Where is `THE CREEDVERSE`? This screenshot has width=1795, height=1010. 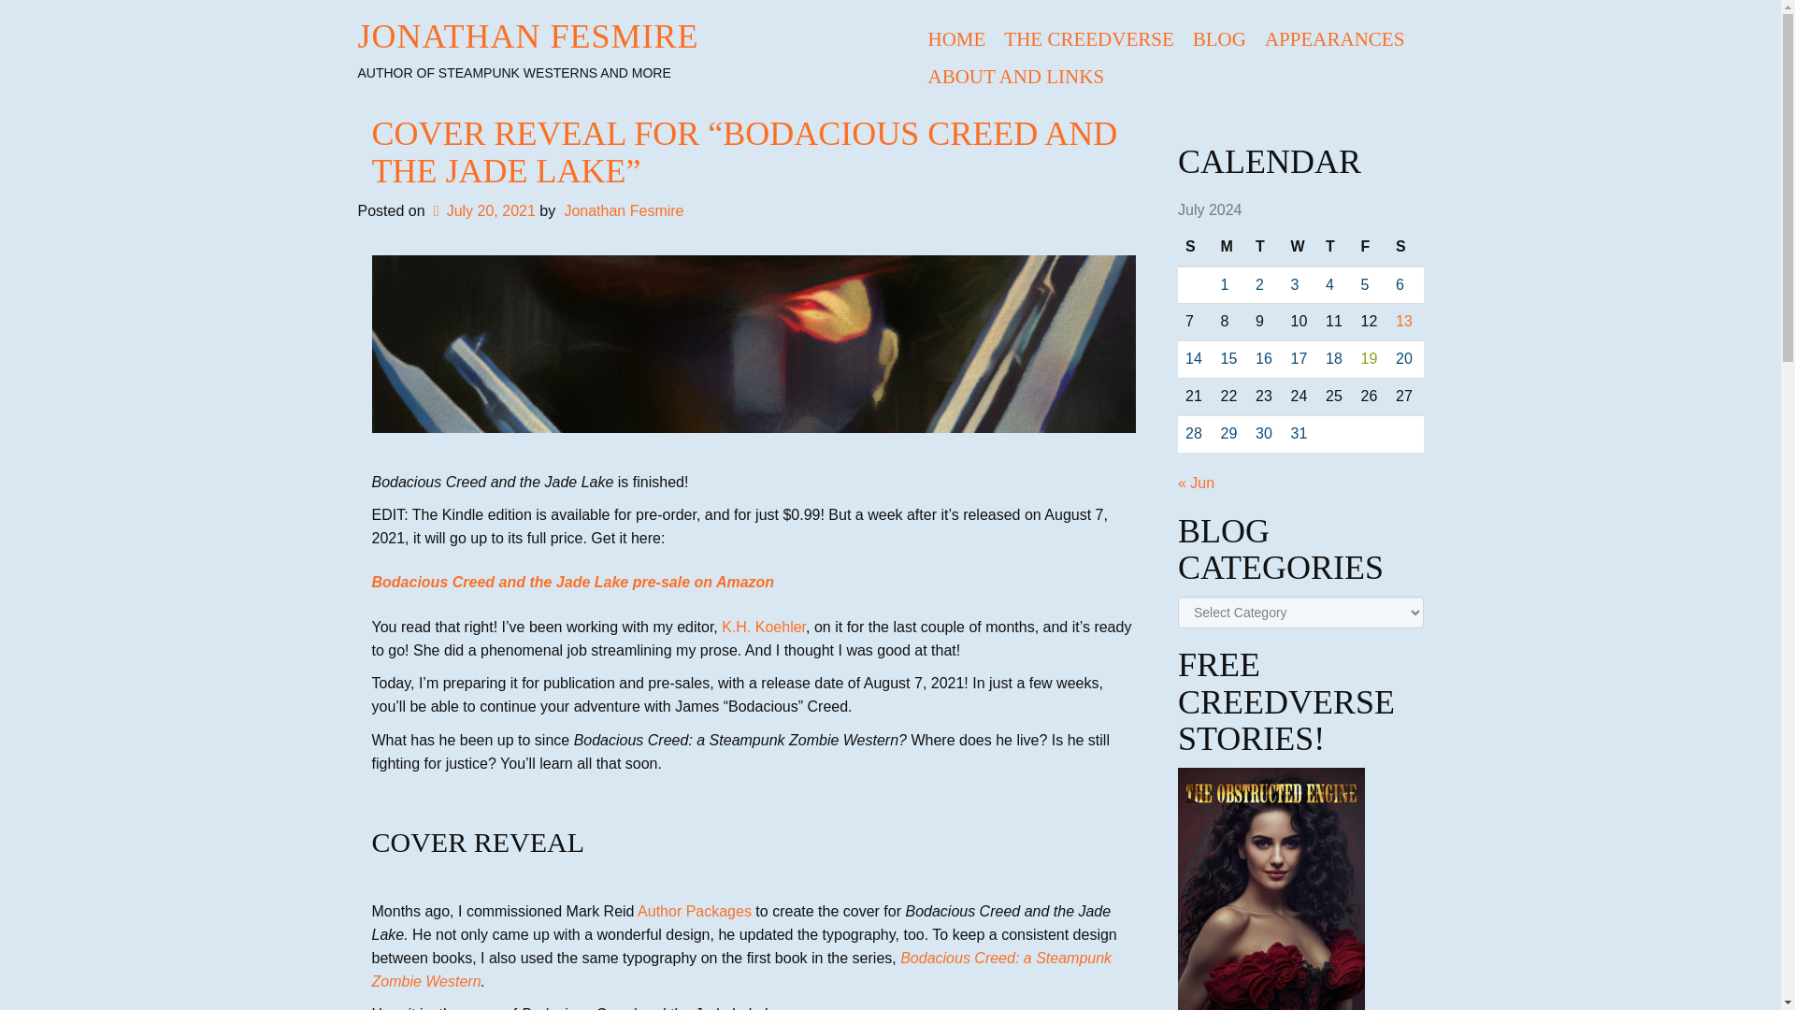 THE CREEDVERSE is located at coordinates (1088, 38).